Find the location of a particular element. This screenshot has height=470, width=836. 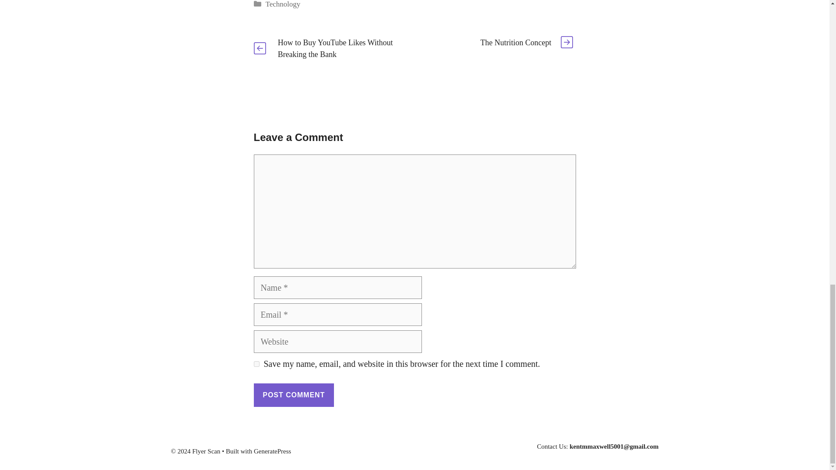

yes is located at coordinates (256, 364).